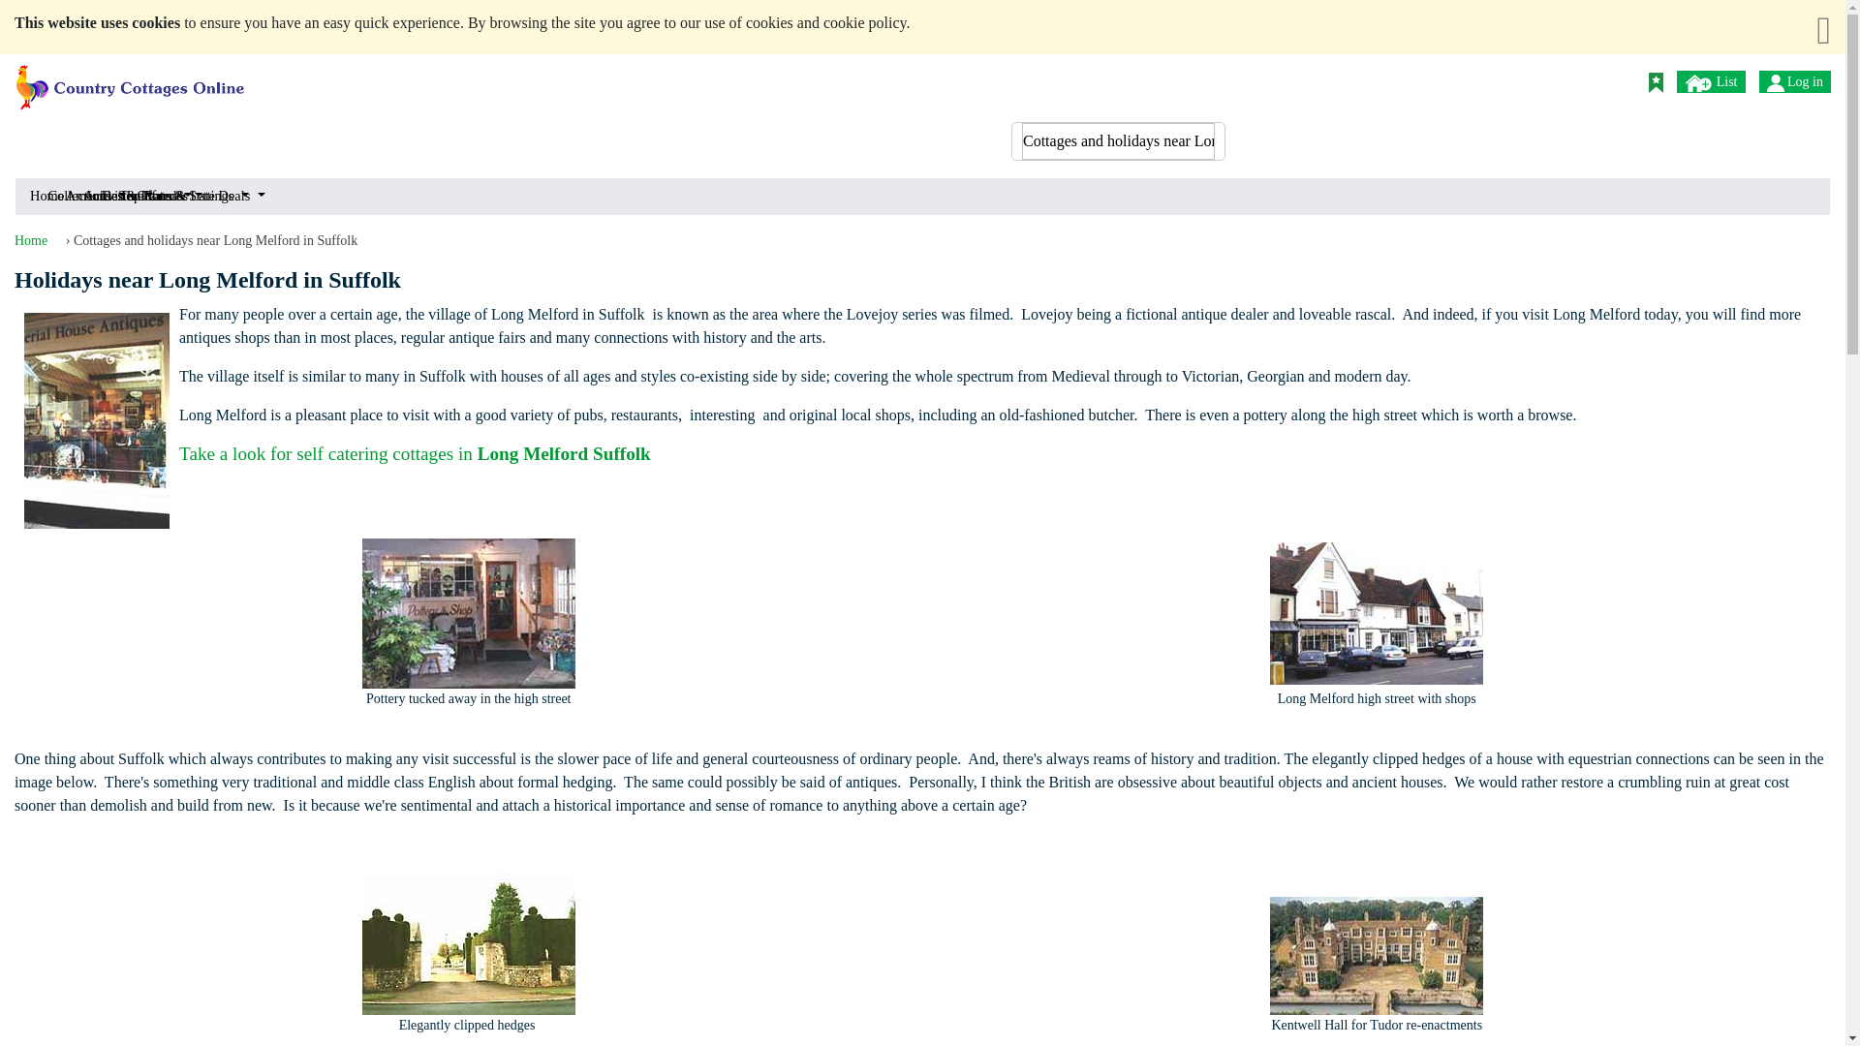  What do you see at coordinates (1655, 82) in the screenshot?
I see `Bookmark Country Cottages Online` at bounding box center [1655, 82].